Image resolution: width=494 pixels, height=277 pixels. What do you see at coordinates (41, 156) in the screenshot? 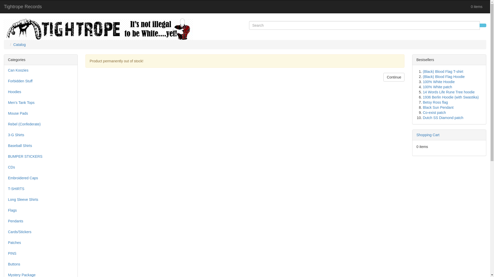
I see `BUMPER STICKERS` at bounding box center [41, 156].